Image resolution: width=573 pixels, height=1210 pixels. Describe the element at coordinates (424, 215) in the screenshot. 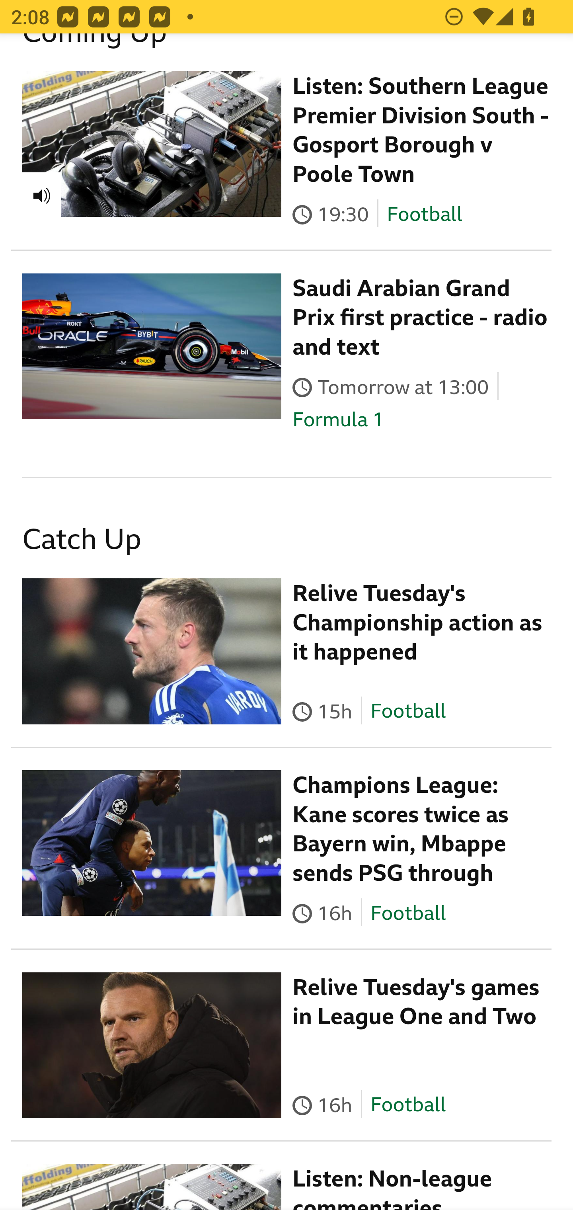

I see `Football` at that location.